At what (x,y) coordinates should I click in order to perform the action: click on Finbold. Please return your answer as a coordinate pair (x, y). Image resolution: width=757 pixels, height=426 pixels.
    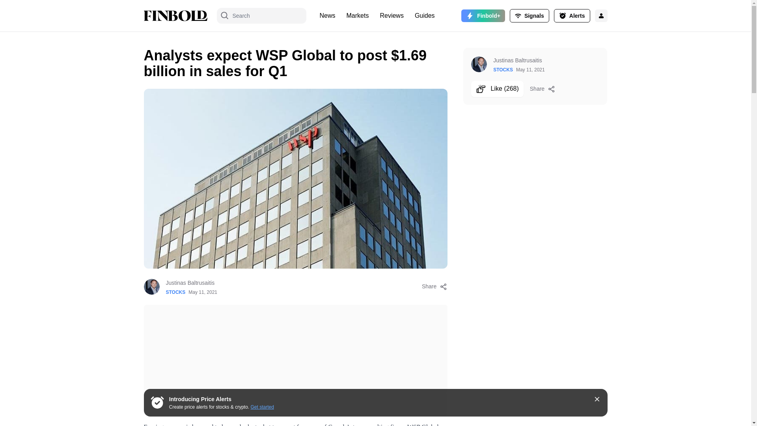
    Looking at the image, I should click on (175, 16).